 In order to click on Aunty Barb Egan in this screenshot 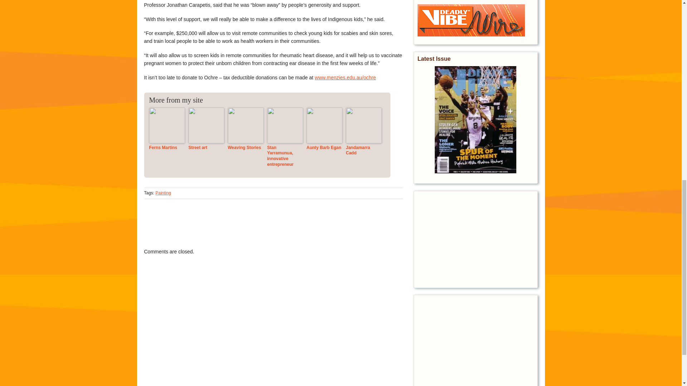, I will do `click(324, 148)`.